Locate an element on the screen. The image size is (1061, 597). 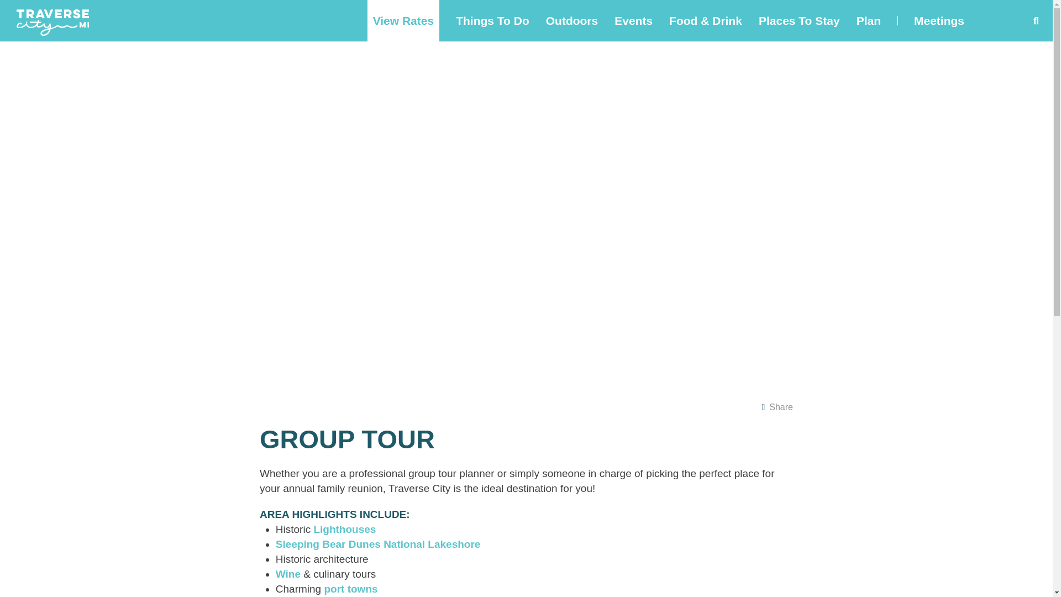
Outdoors is located at coordinates (572, 20).